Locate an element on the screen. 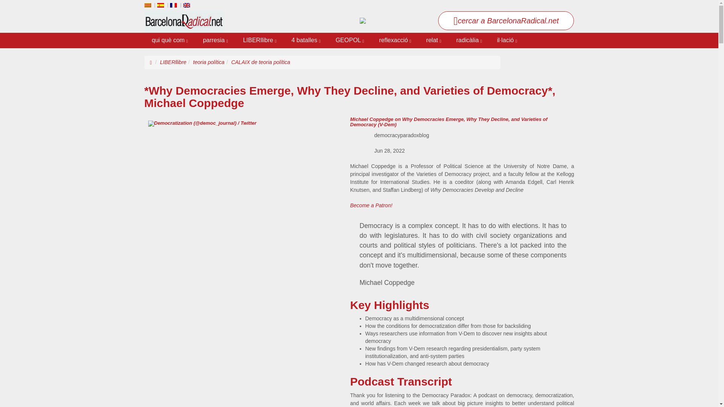 The image size is (724, 407). LIBERllibre is located at coordinates (259, 41).